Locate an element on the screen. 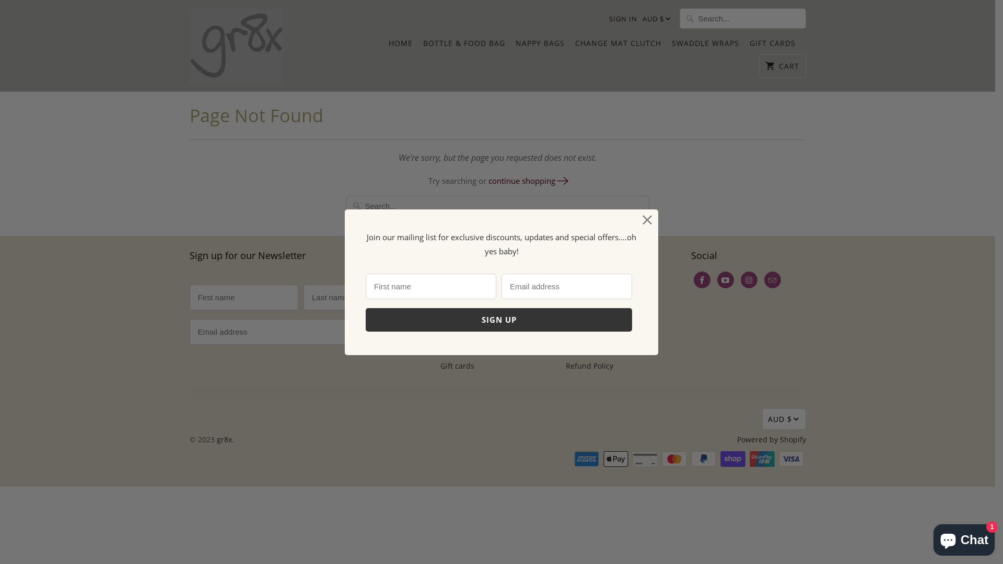 This screenshot has width=1003, height=564. WST is located at coordinates (797, 290).